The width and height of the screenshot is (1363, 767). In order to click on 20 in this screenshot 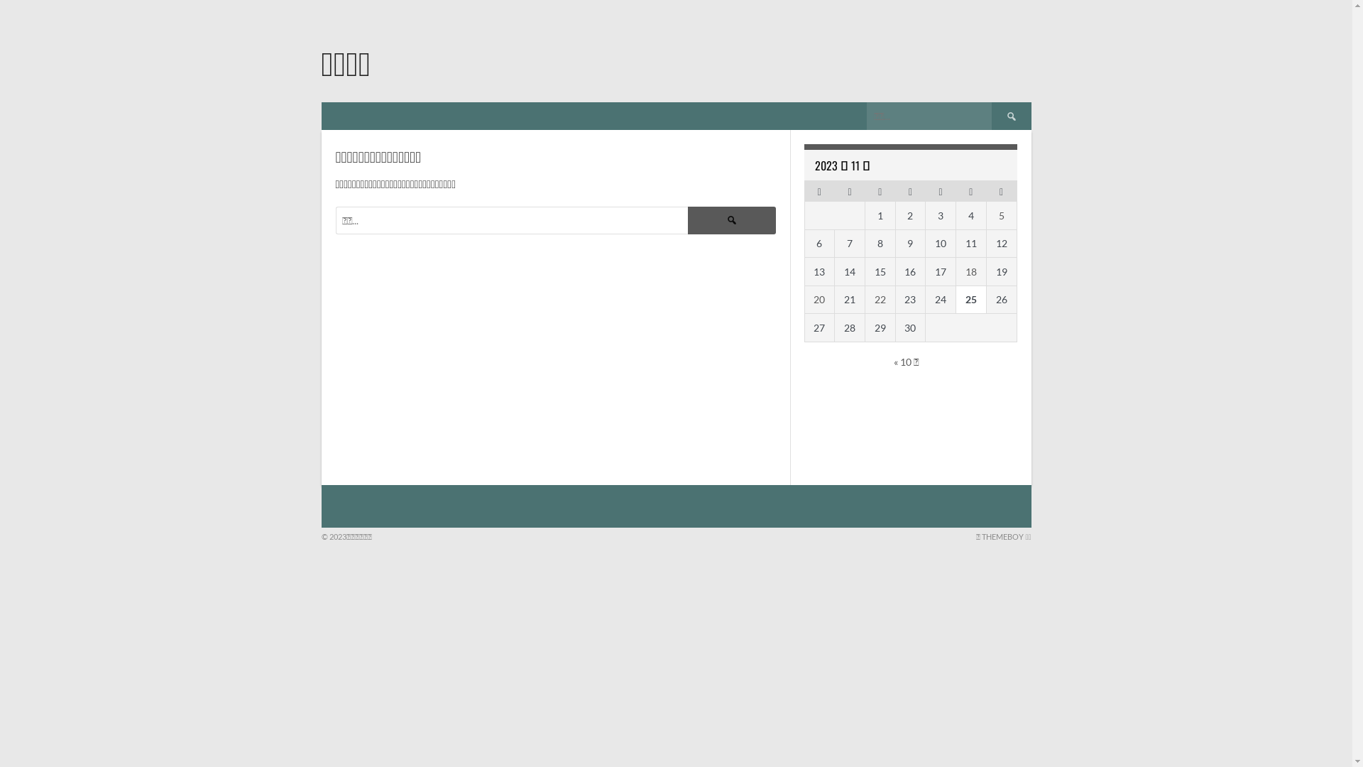, I will do `click(819, 300)`.